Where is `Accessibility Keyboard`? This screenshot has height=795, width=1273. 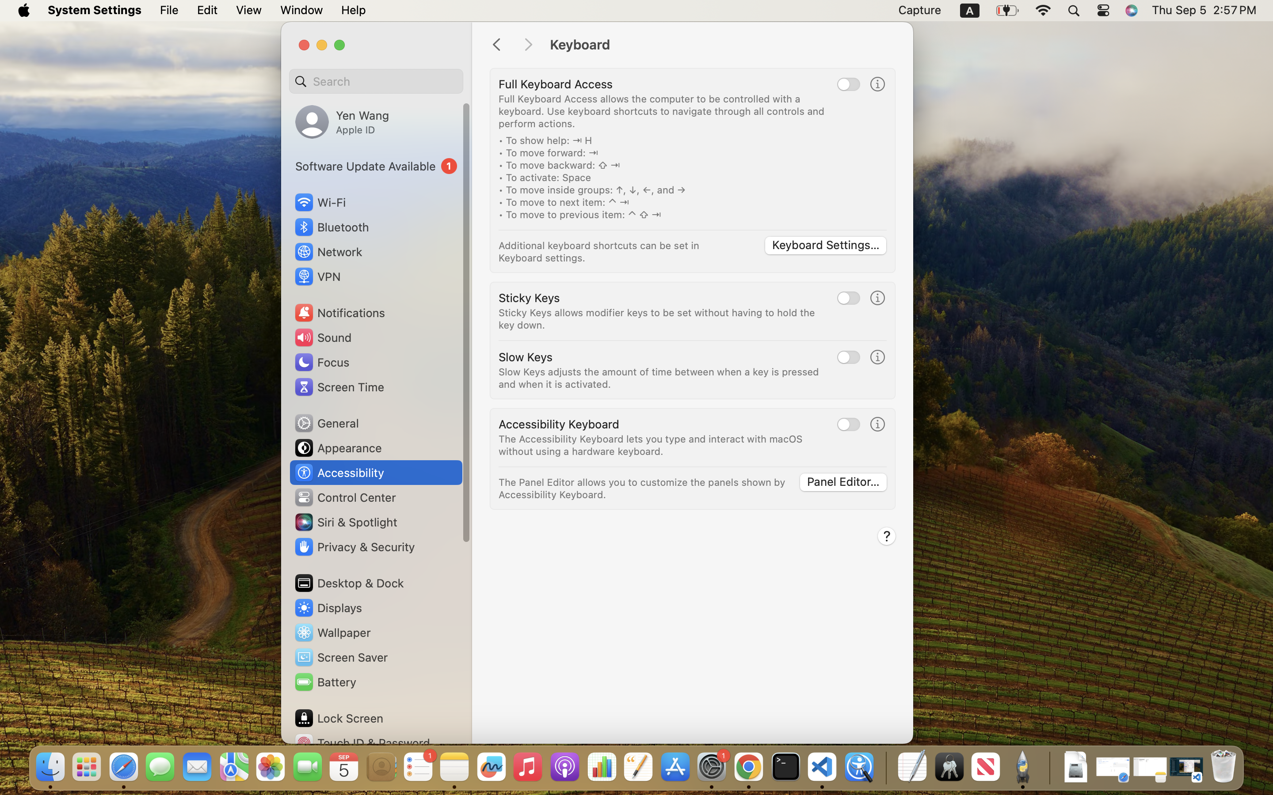 Accessibility Keyboard is located at coordinates (559, 424).